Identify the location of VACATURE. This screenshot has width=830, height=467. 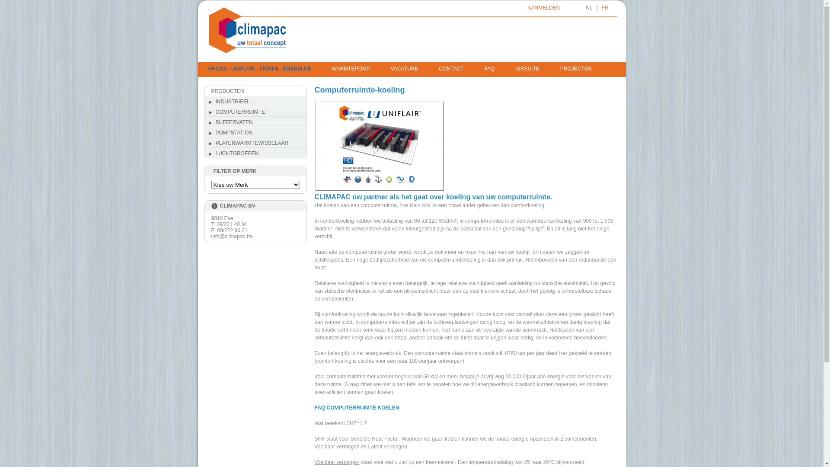
(405, 69).